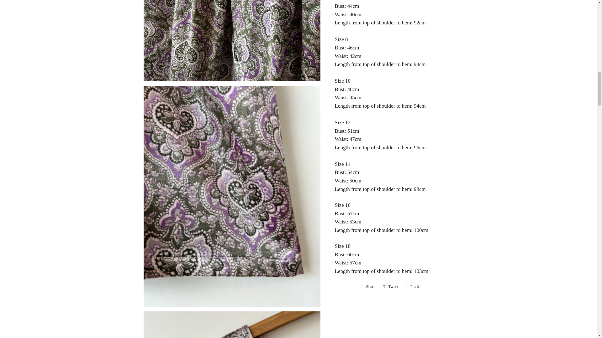  I want to click on Tweet on Twitter, so click(369, 286).